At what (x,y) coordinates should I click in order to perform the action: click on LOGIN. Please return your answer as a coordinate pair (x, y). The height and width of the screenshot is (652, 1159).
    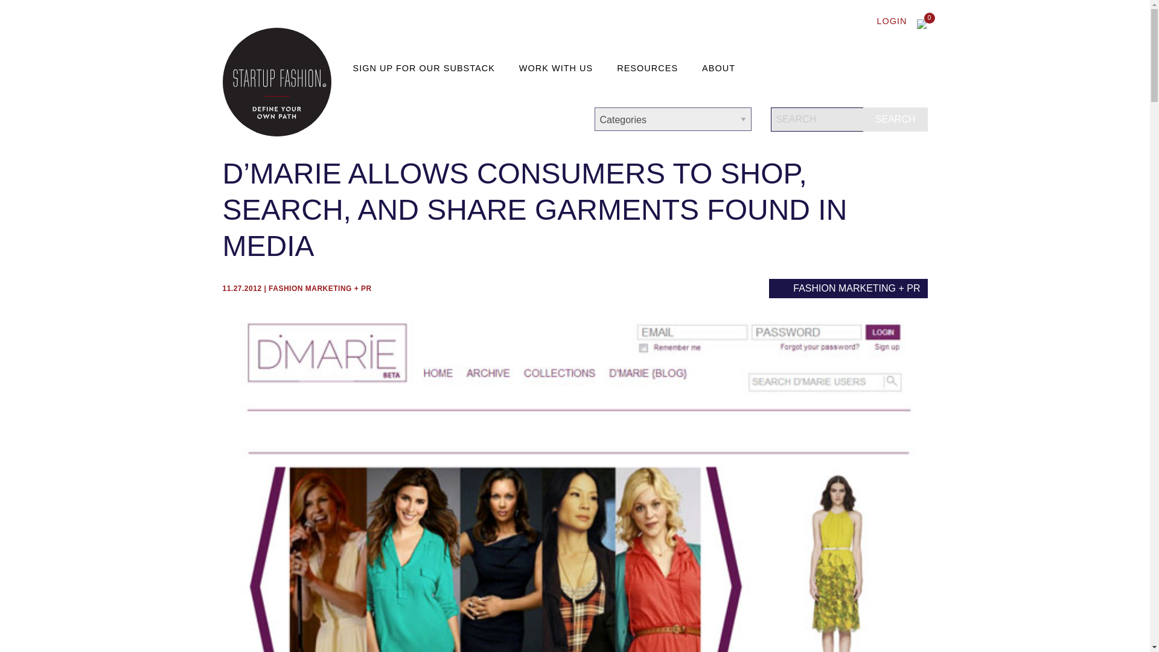
    Looking at the image, I should click on (886, 22).